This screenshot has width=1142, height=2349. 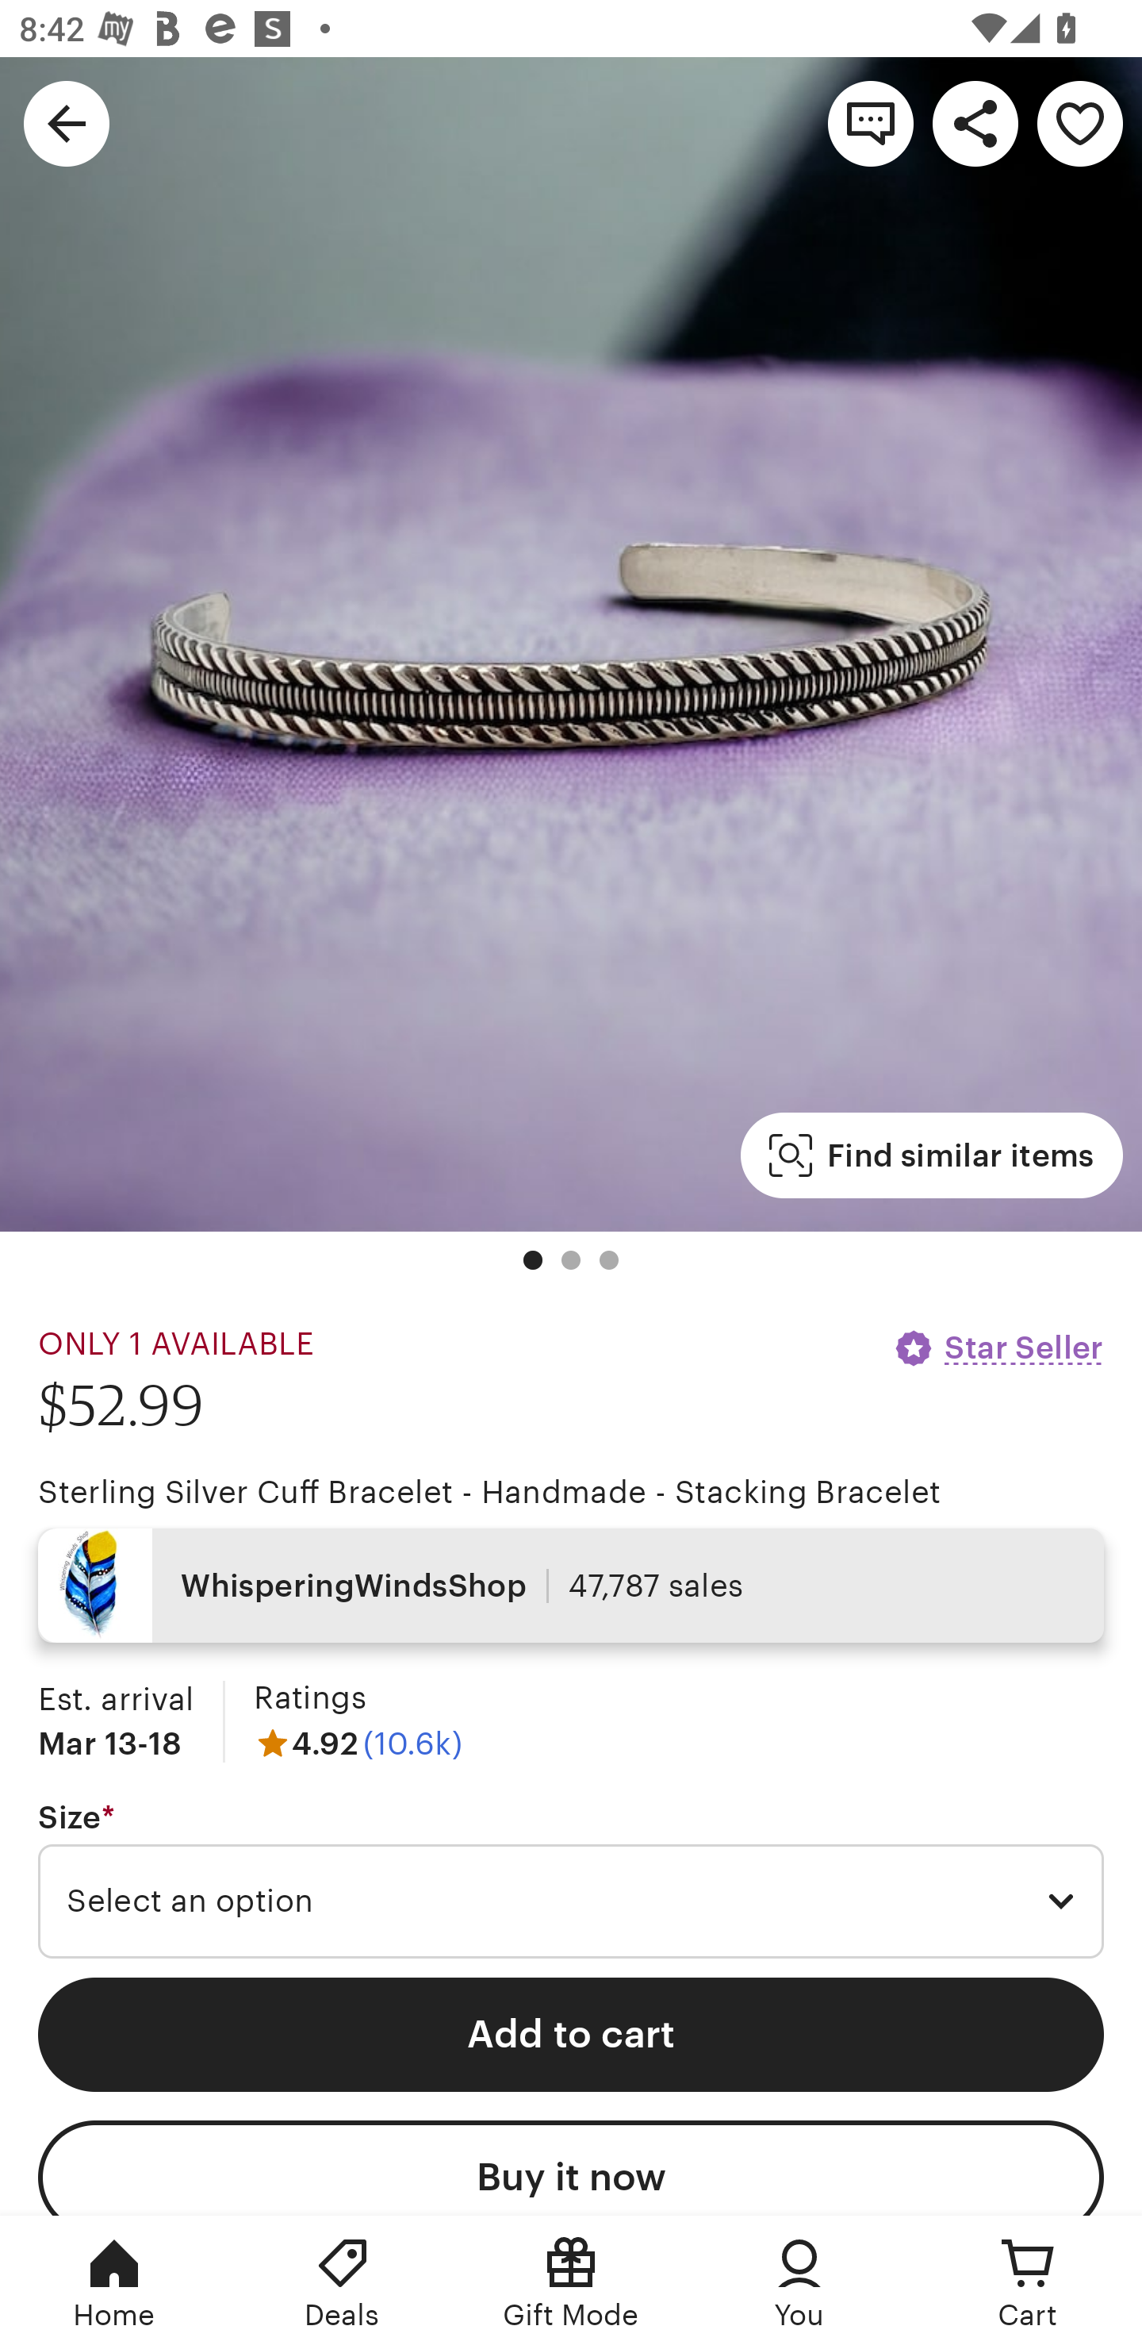 I want to click on Find similar items, so click(x=931, y=1155).